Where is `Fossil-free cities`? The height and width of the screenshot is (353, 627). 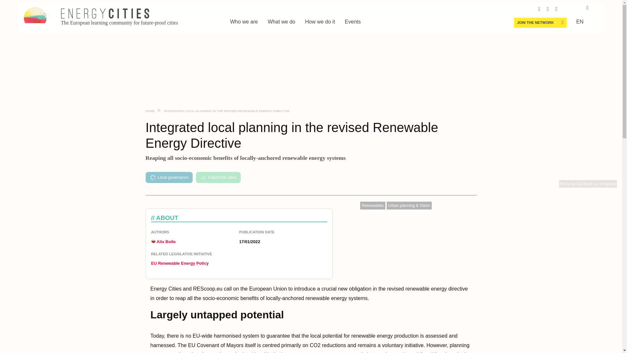
Fossil-free cities is located at coordinates (218, 177).